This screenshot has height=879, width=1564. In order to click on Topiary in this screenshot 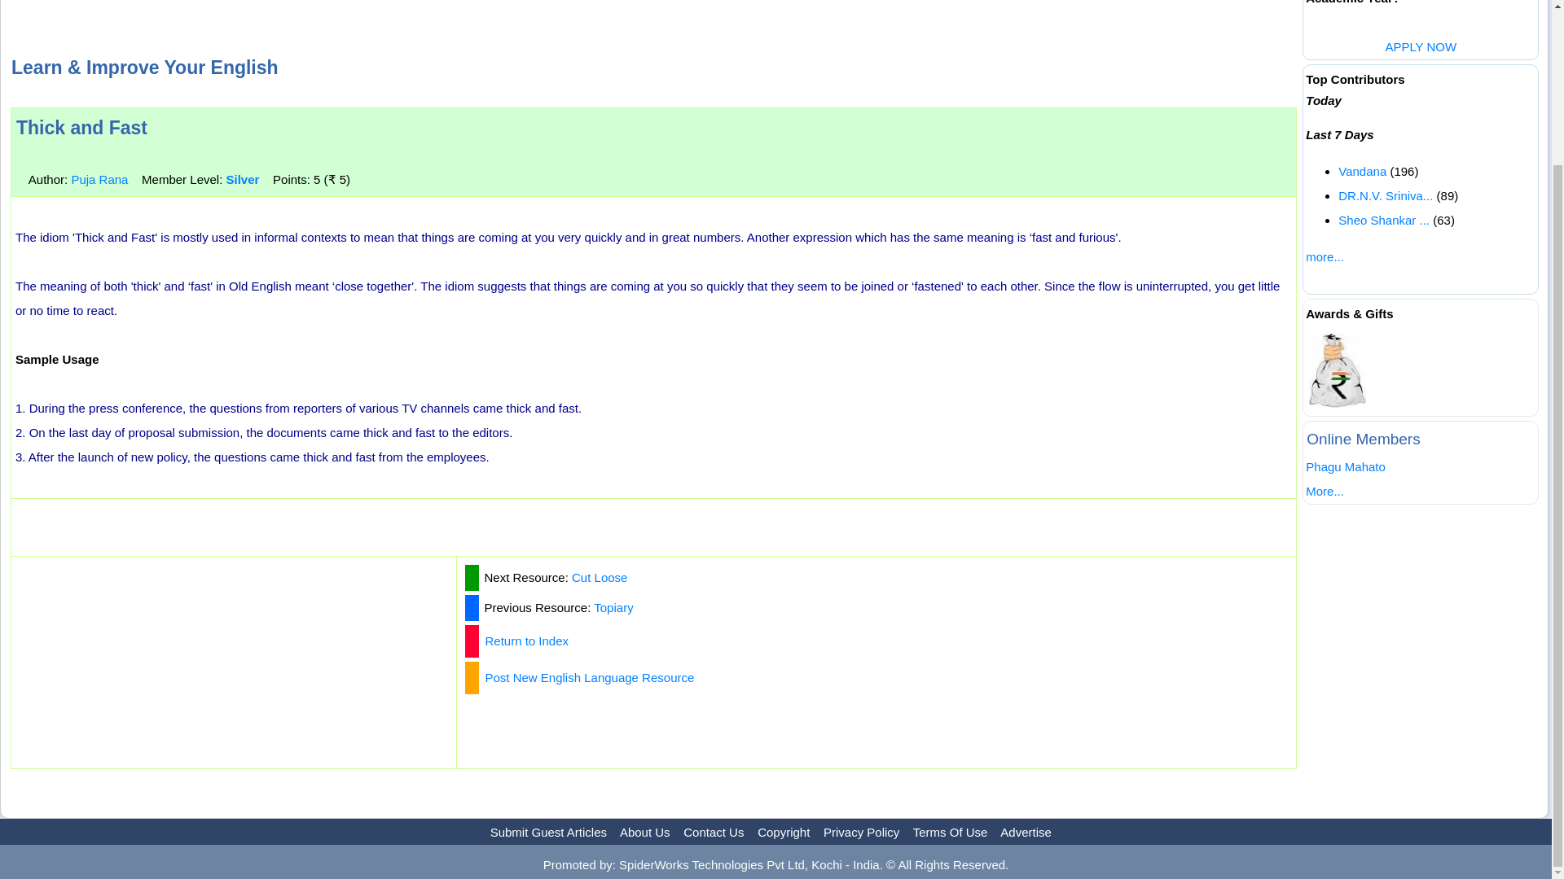, I will do `click(613, 607)`.